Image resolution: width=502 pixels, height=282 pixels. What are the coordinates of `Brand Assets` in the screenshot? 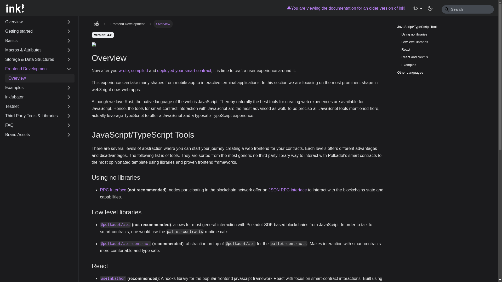 It's located at (38, 135).